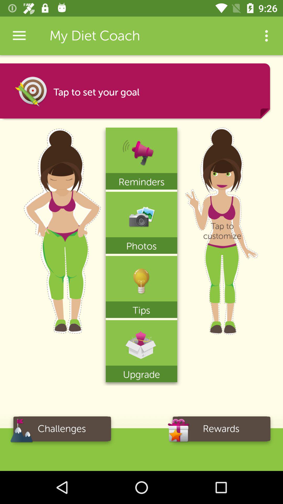 The image size is (283, 504). What do you see at coordinates (62, 430) in the screenshot?
I see `swipe until the challenges item` at bounding box center [62, 430].